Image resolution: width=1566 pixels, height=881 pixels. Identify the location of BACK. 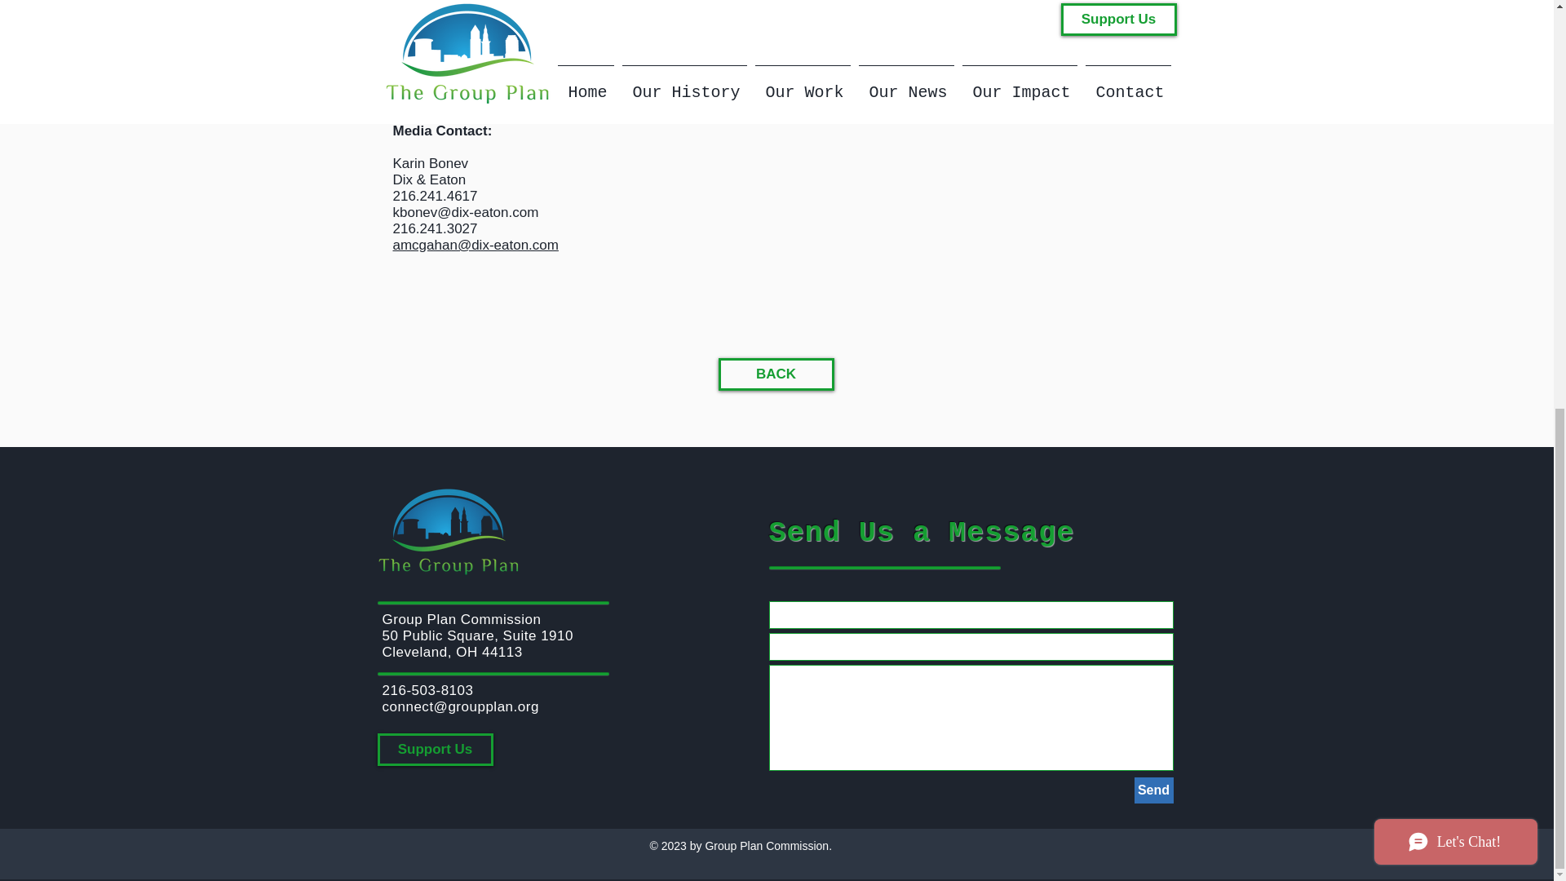
(775, 374).